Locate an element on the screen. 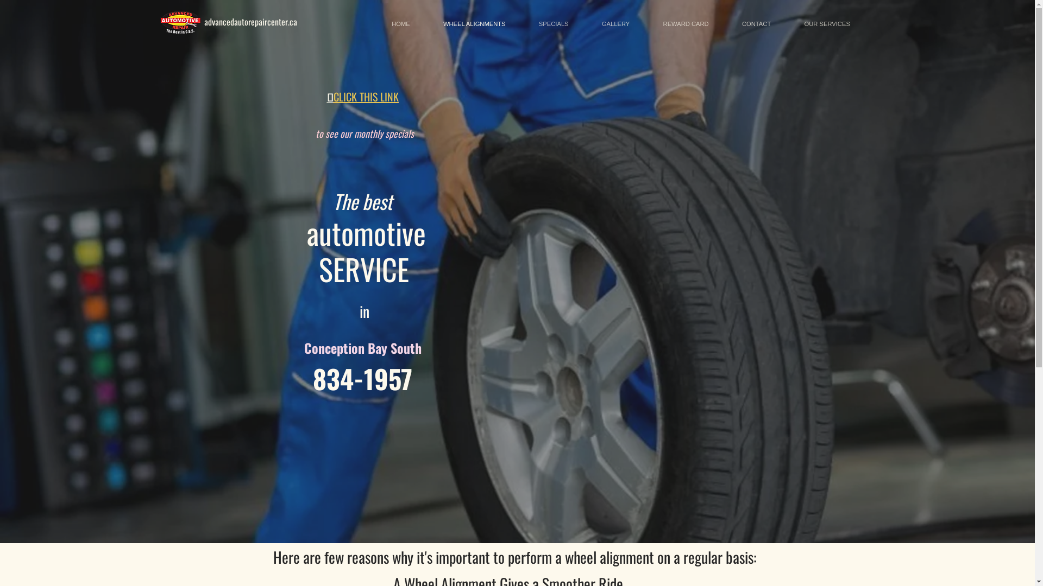 This screenshot has height=586, width=1043. REWARD CARD is located at coordinates (686, 24).